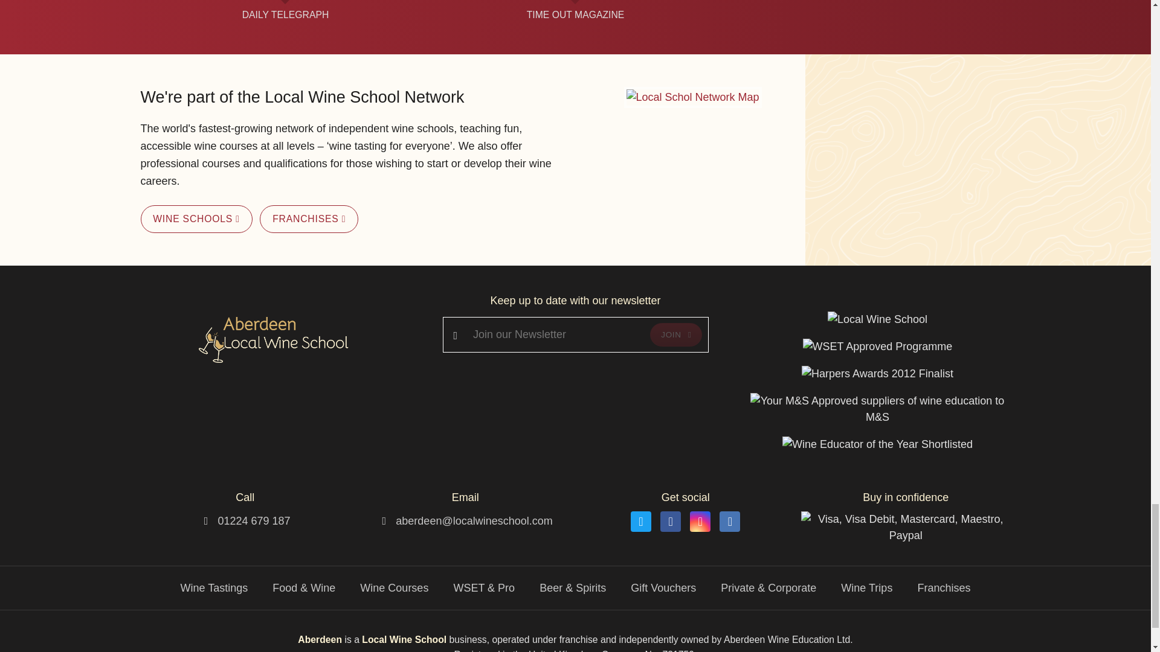  I want to click on Call us, so click(254, 520).